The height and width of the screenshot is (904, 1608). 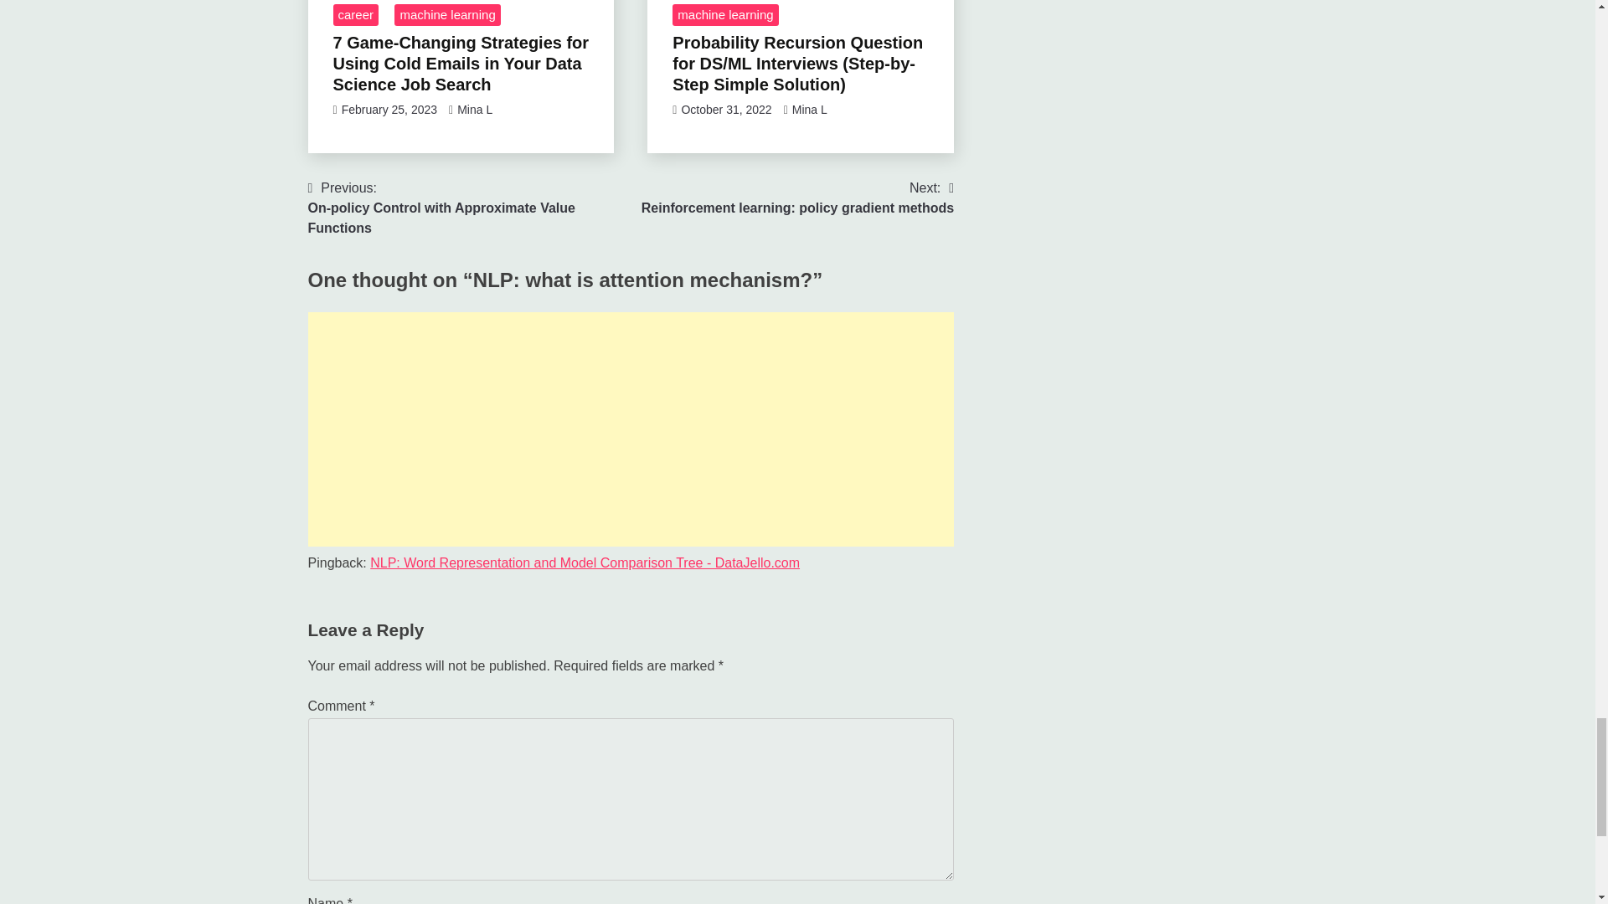 I want to click on Mina L, so click(x=725, y=15).